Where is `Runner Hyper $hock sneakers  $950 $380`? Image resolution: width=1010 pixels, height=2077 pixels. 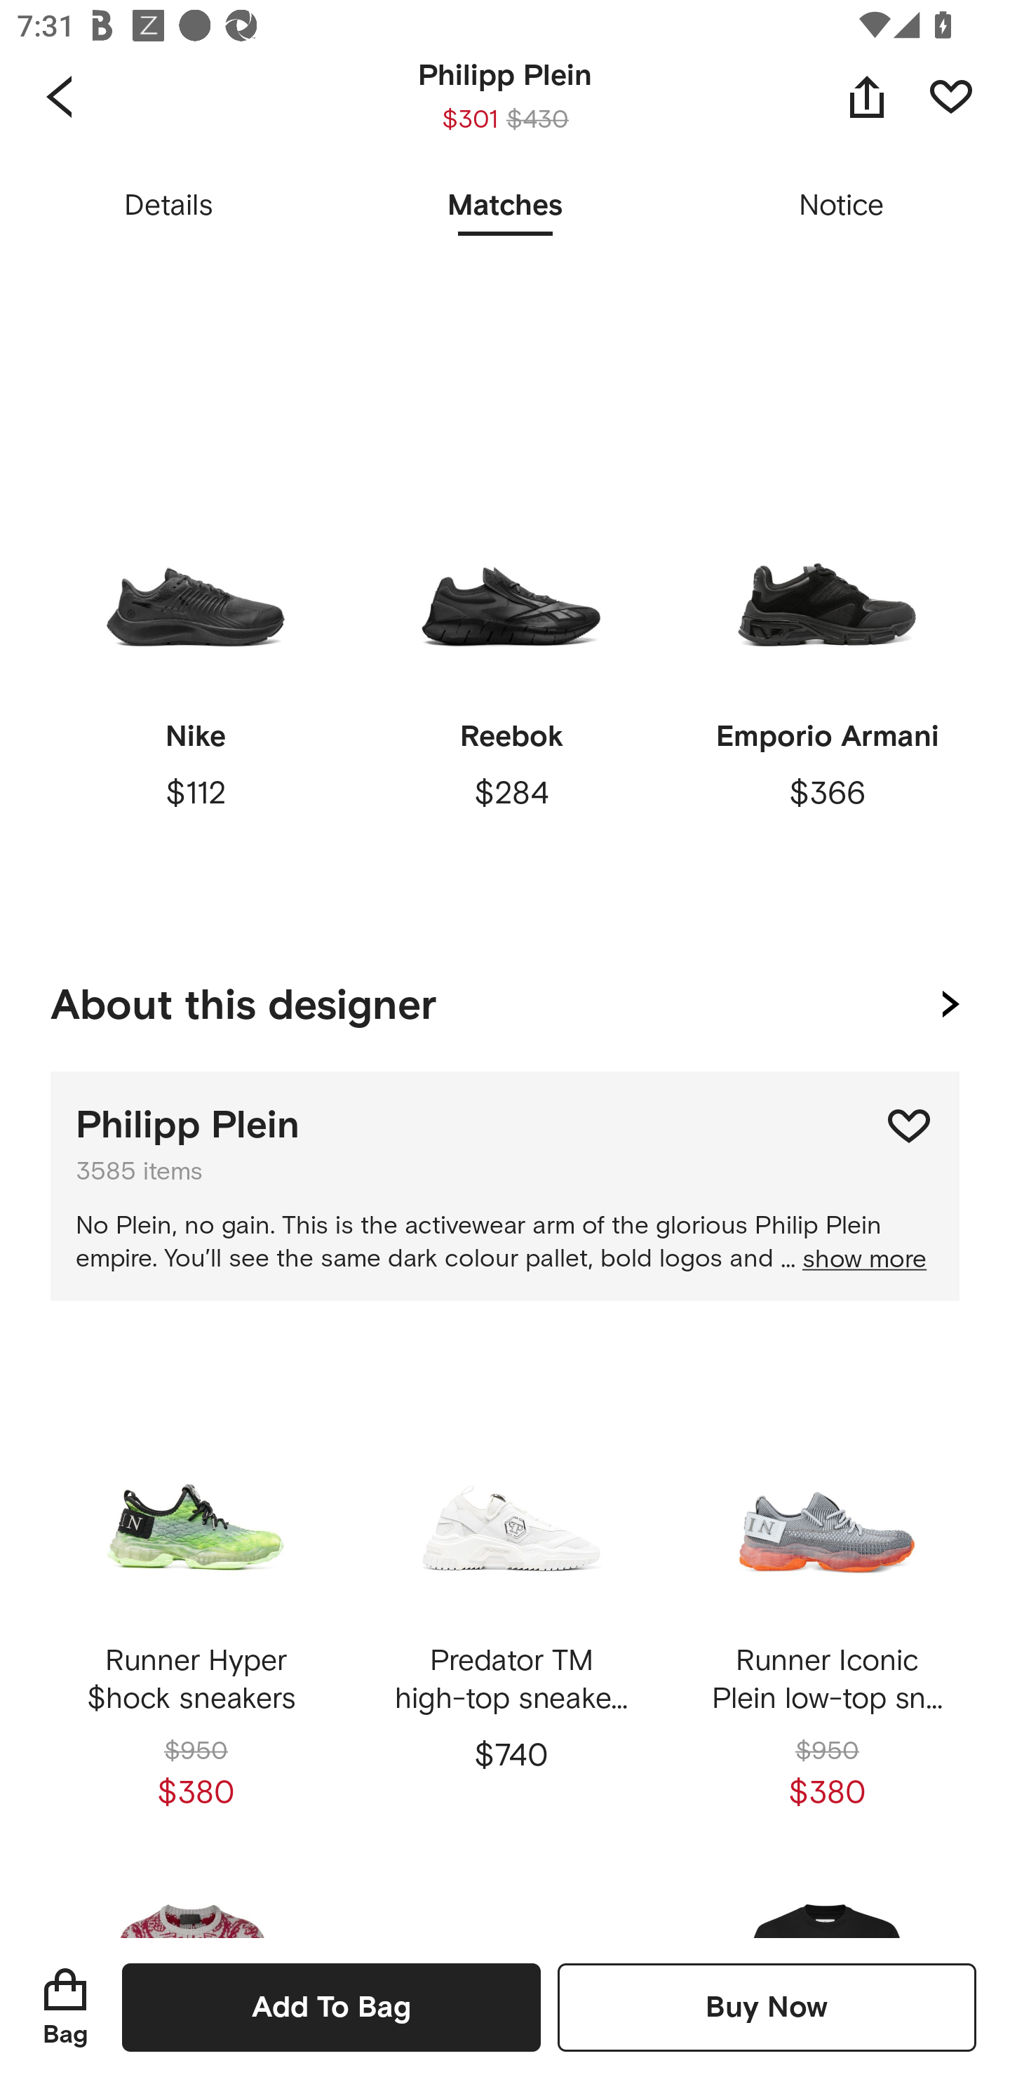
Runner Hyper $hock sneakers  $950 $380 is located at coordinates (196, 1594).